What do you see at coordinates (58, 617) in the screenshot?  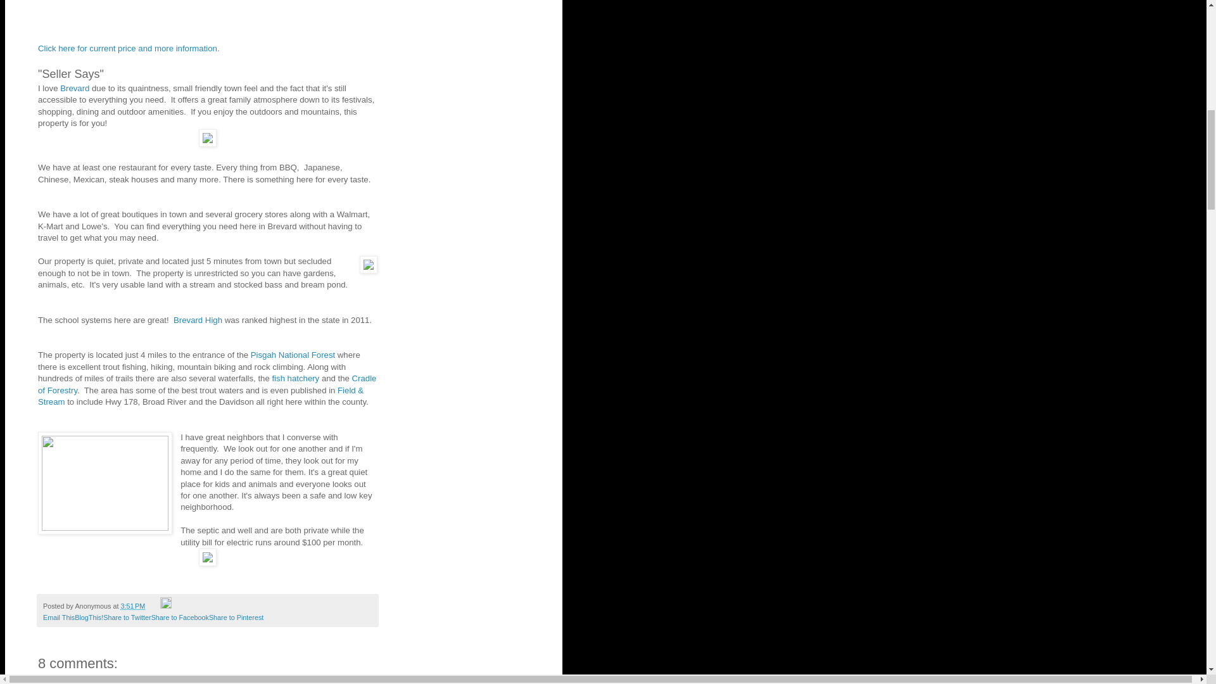 I see `Email This` at bounding box center [58, 617].